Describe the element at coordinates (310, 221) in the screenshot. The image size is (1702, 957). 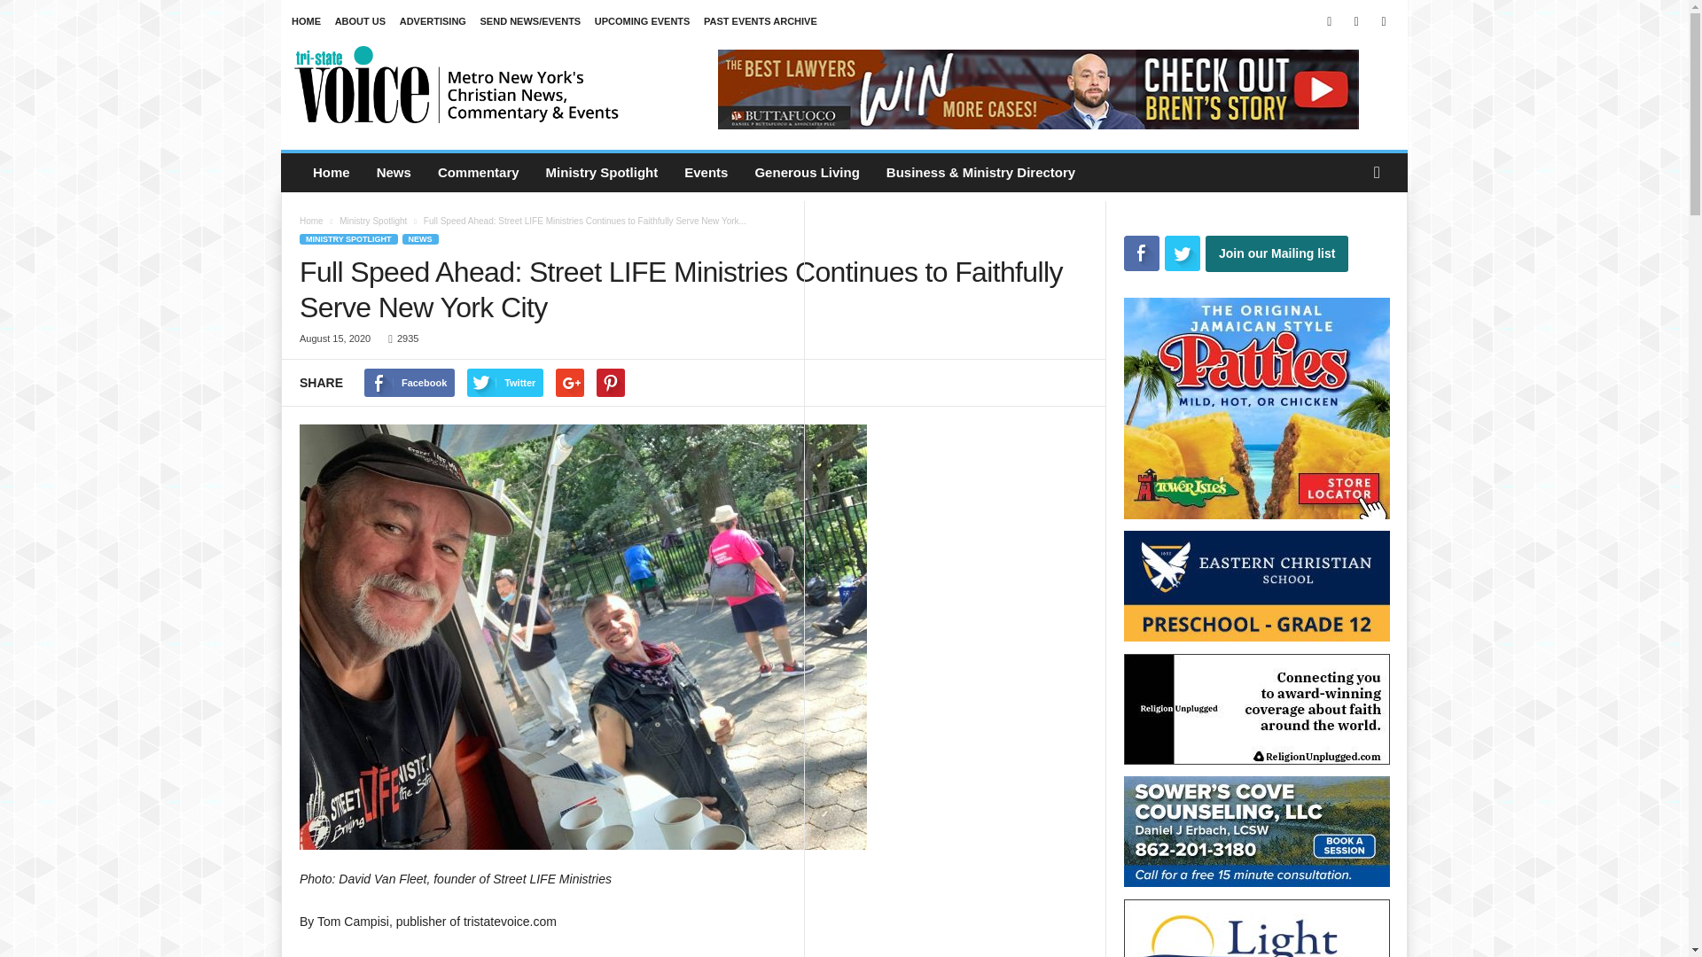
I see `Home` at that location.